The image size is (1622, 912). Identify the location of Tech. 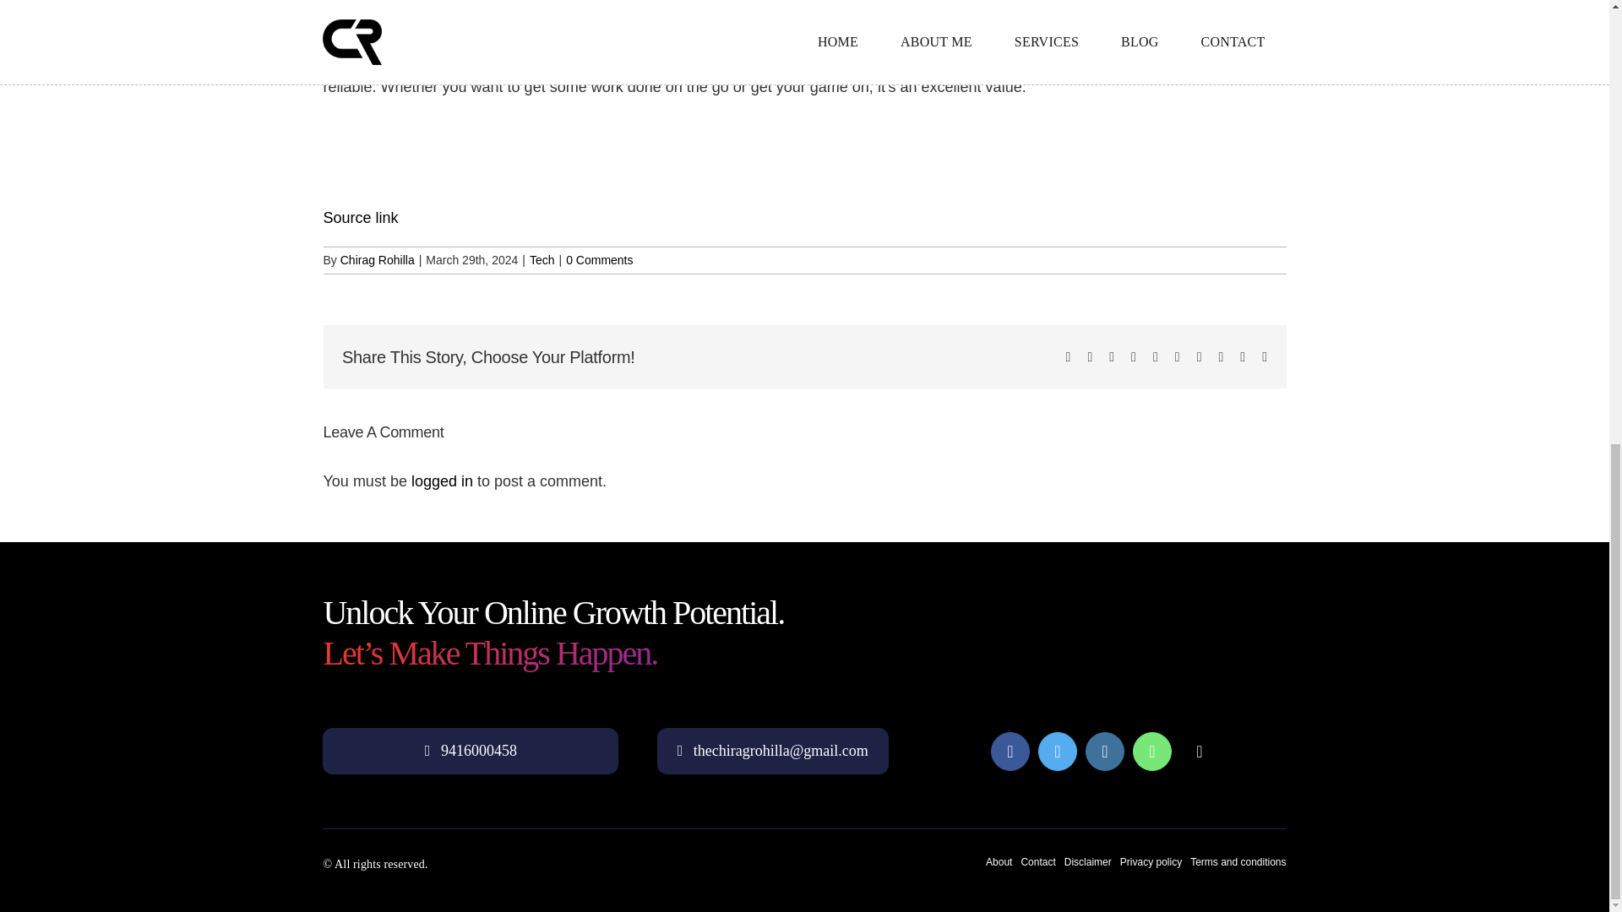
(542, 260).